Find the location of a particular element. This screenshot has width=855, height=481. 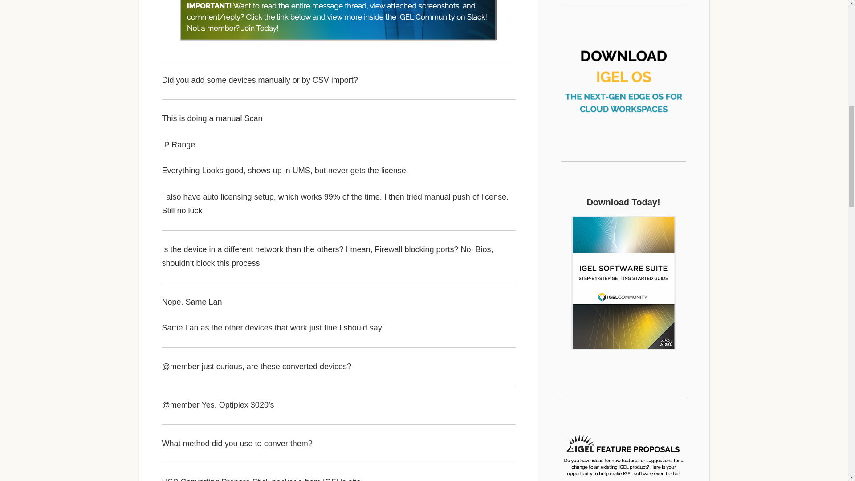

Download Today! is located at coordinates (623, 282).